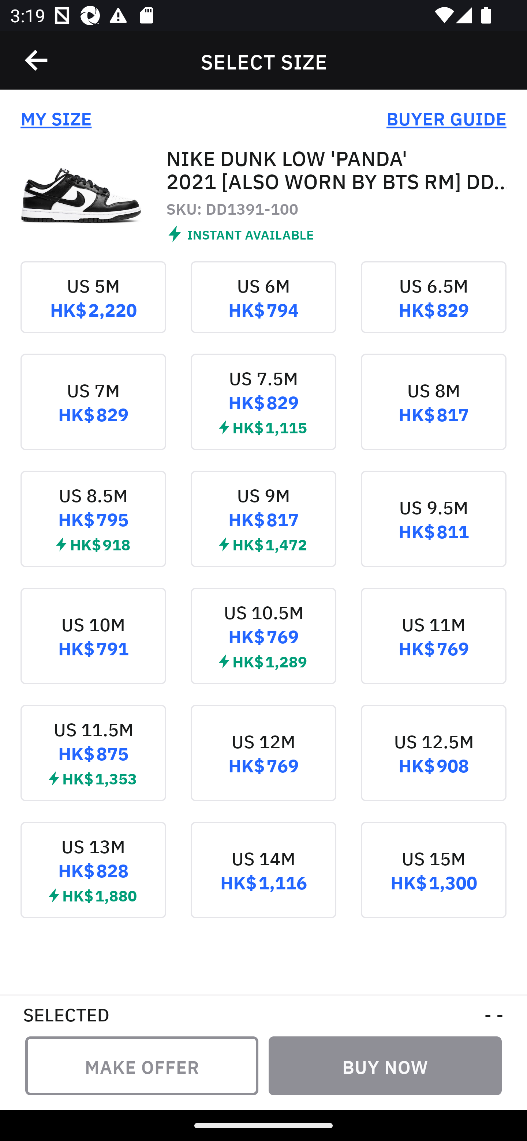 The image size is (527, 1141). Describe the element at coordinates (93, 646) in the screenshot. I see `US 10M HK$ 791` at that location.